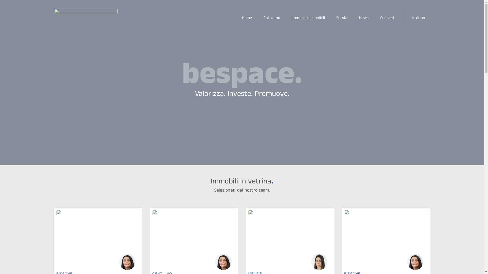 The image size is (488, 274). I want to click on News, so click(364, 18).